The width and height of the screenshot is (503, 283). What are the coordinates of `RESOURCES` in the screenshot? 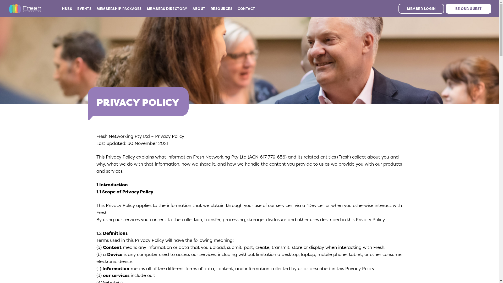 It's located at (222, 9).